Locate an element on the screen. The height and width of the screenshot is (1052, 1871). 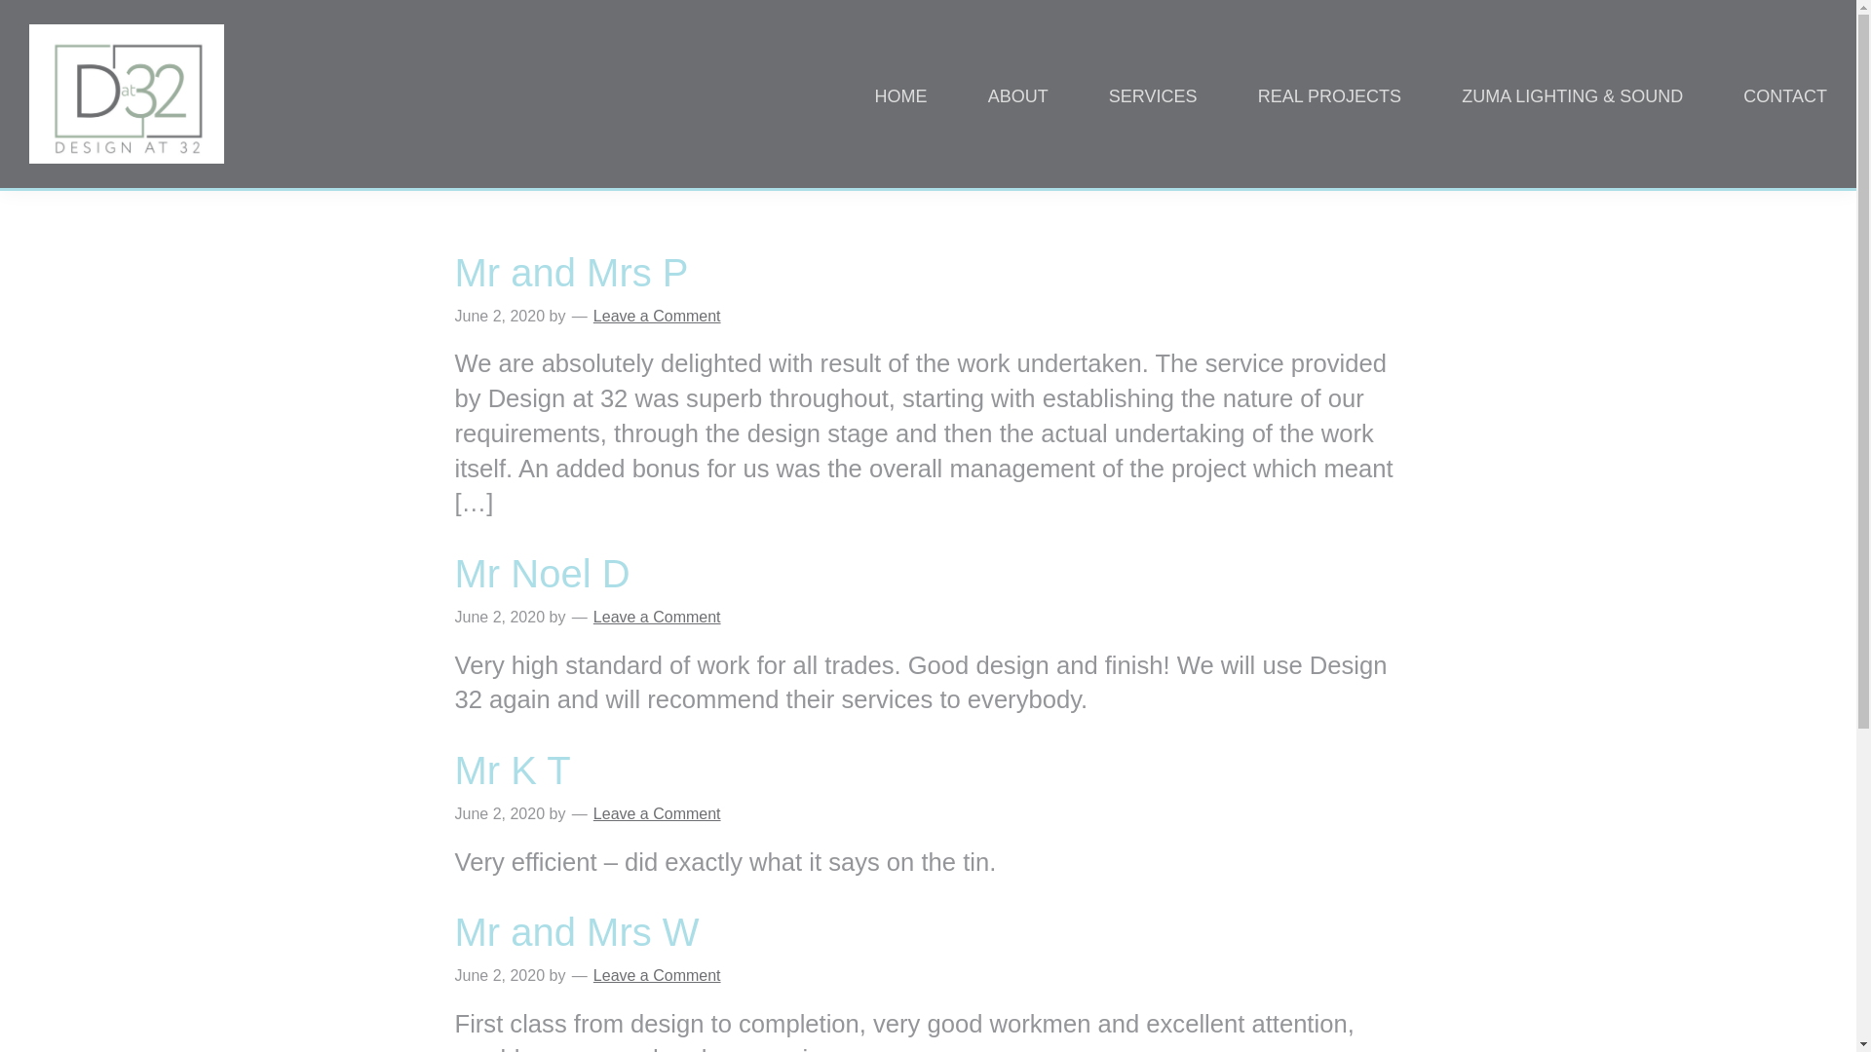
Leave a Comment is located at coordinates (657, 974).